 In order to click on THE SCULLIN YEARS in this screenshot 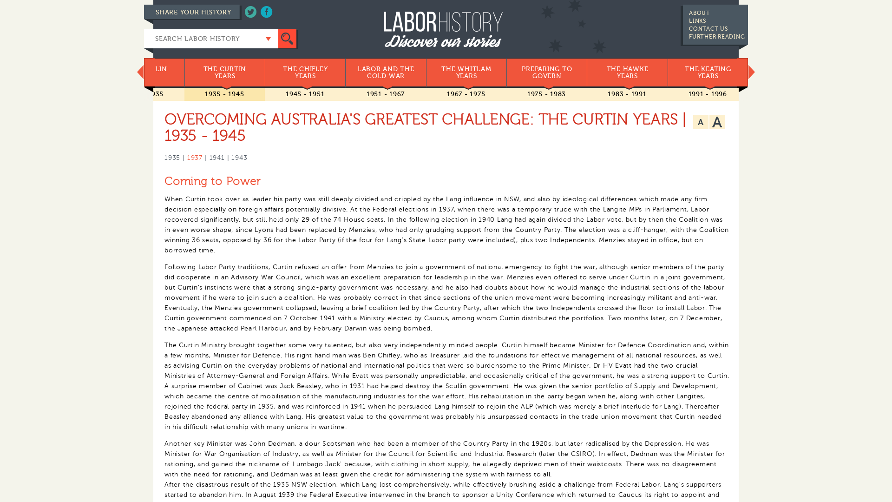, I will do `click(144, 73)`.